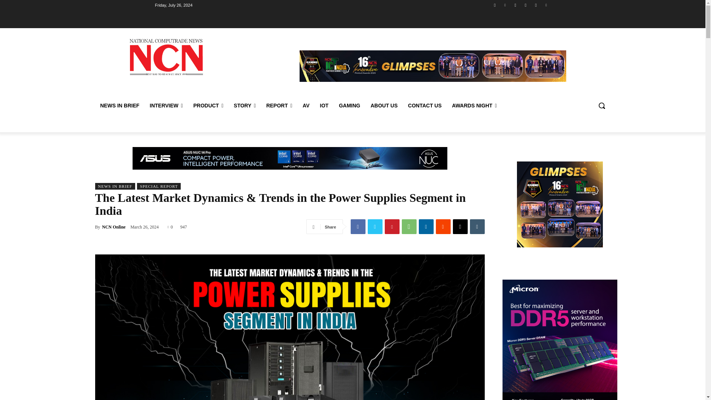 This screenshot has width=711, height=400. Describe the element at coordinates (409, 226) in the screenshot. I see `WhatsApp` at that location.